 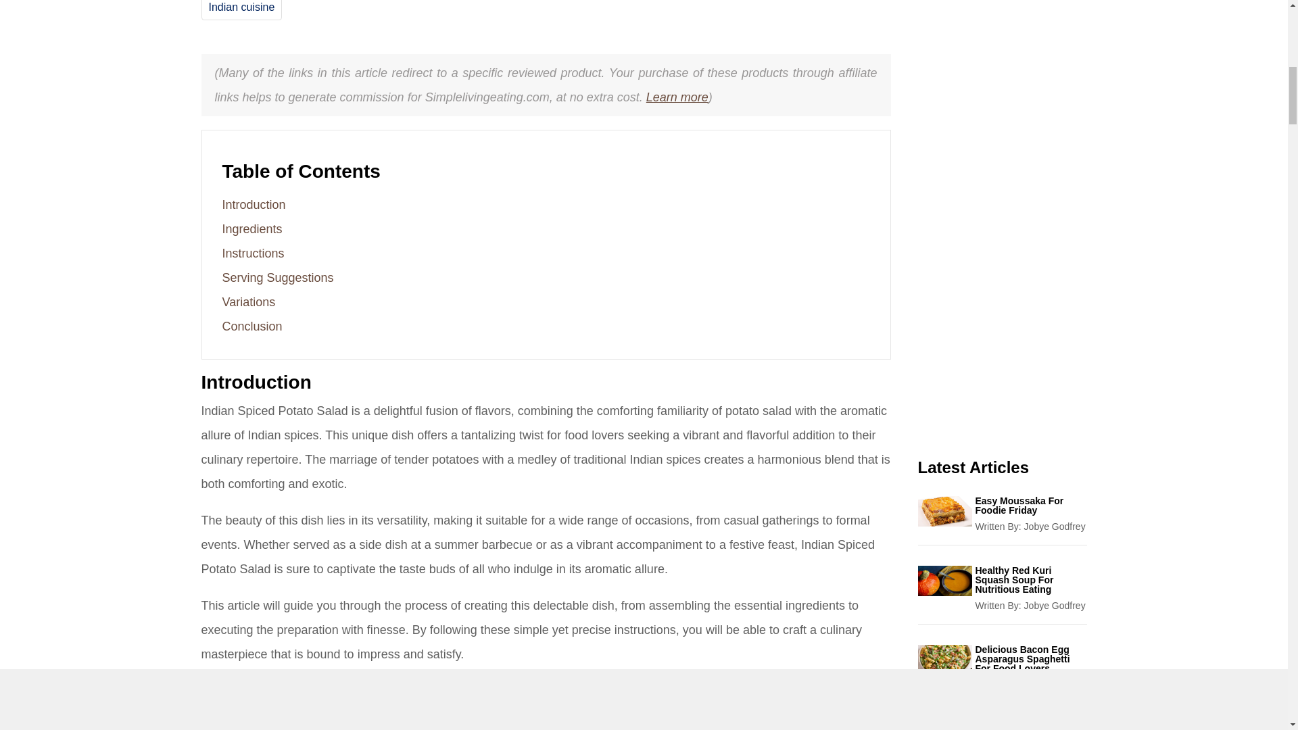 I want to click on Indian cuisine, so click(x=241, y=7).